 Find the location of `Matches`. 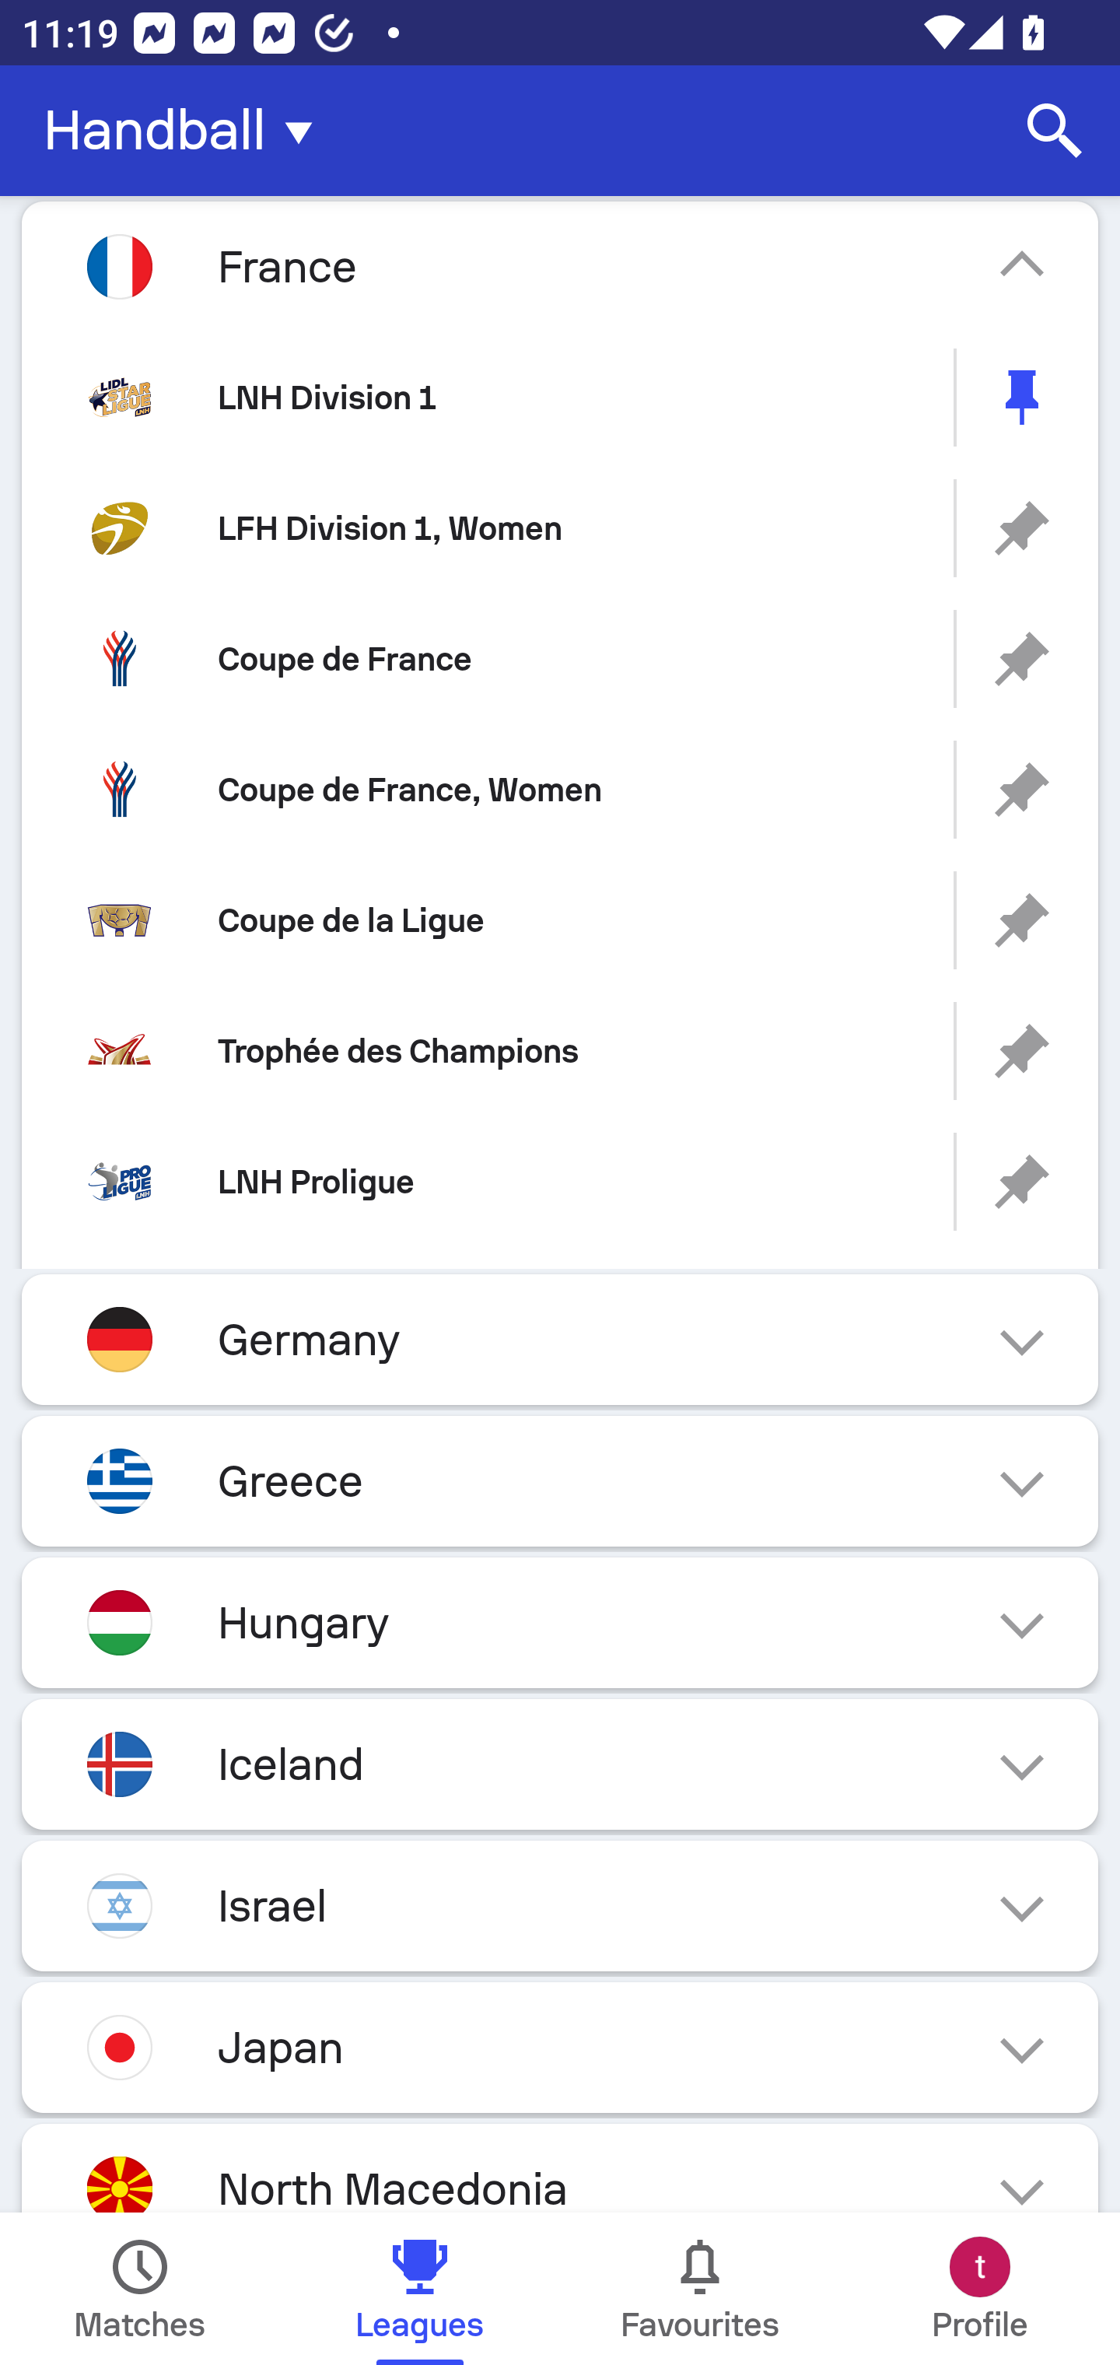

Matches is located at coordinates (140, 2289).